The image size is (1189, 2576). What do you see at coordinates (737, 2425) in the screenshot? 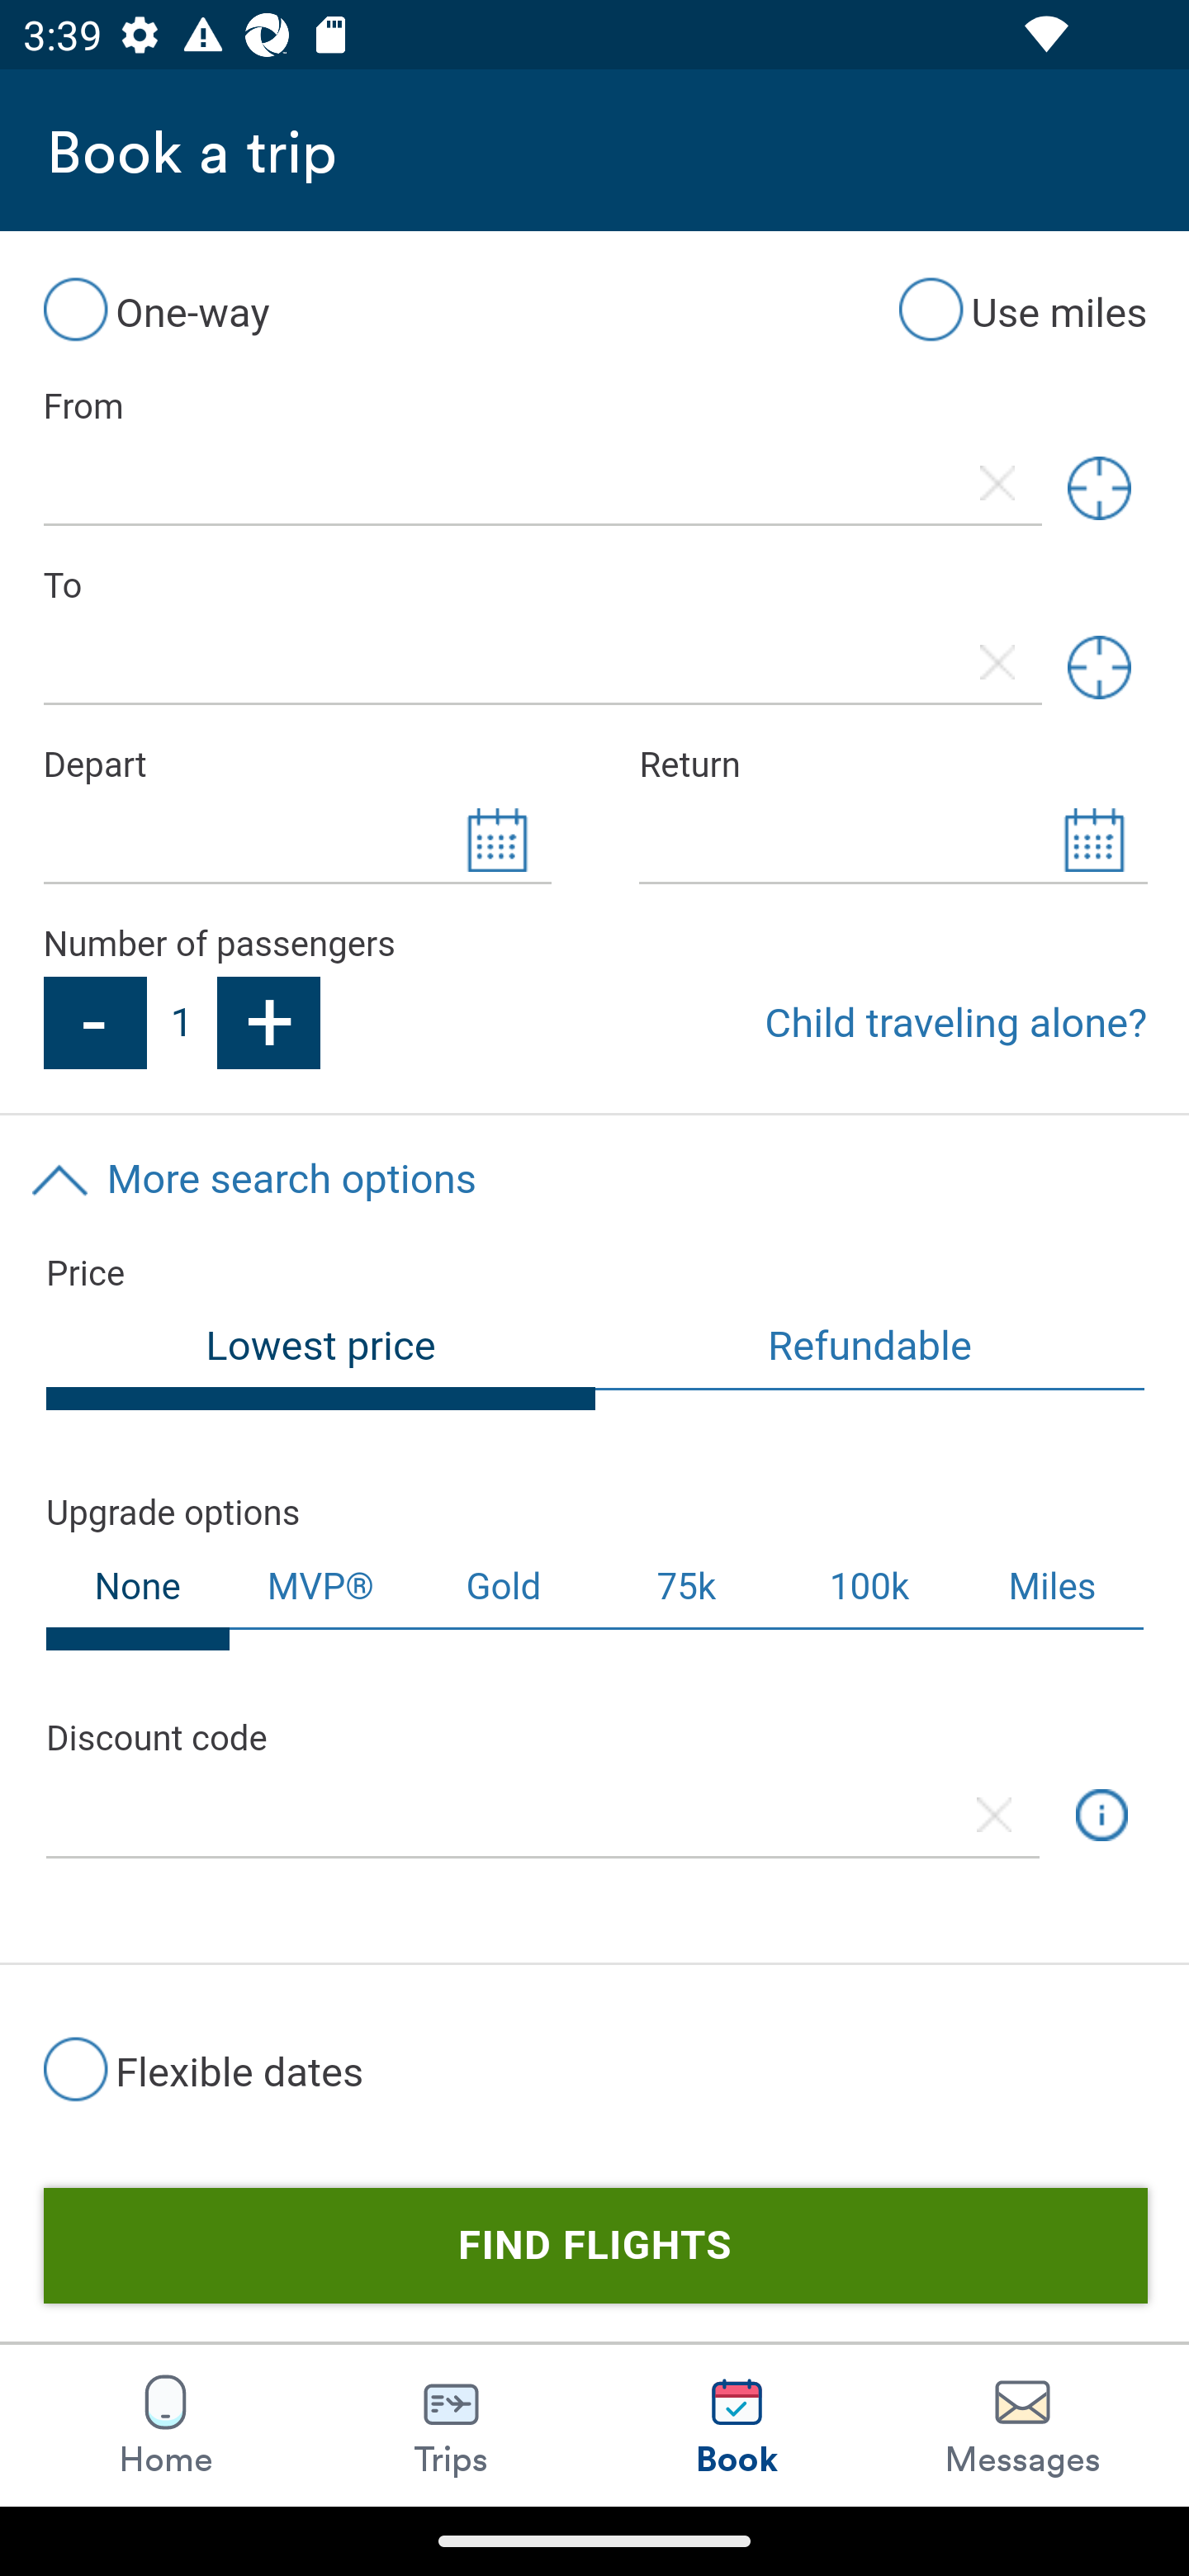
I see `Book` at bounding box center [737, 2425].